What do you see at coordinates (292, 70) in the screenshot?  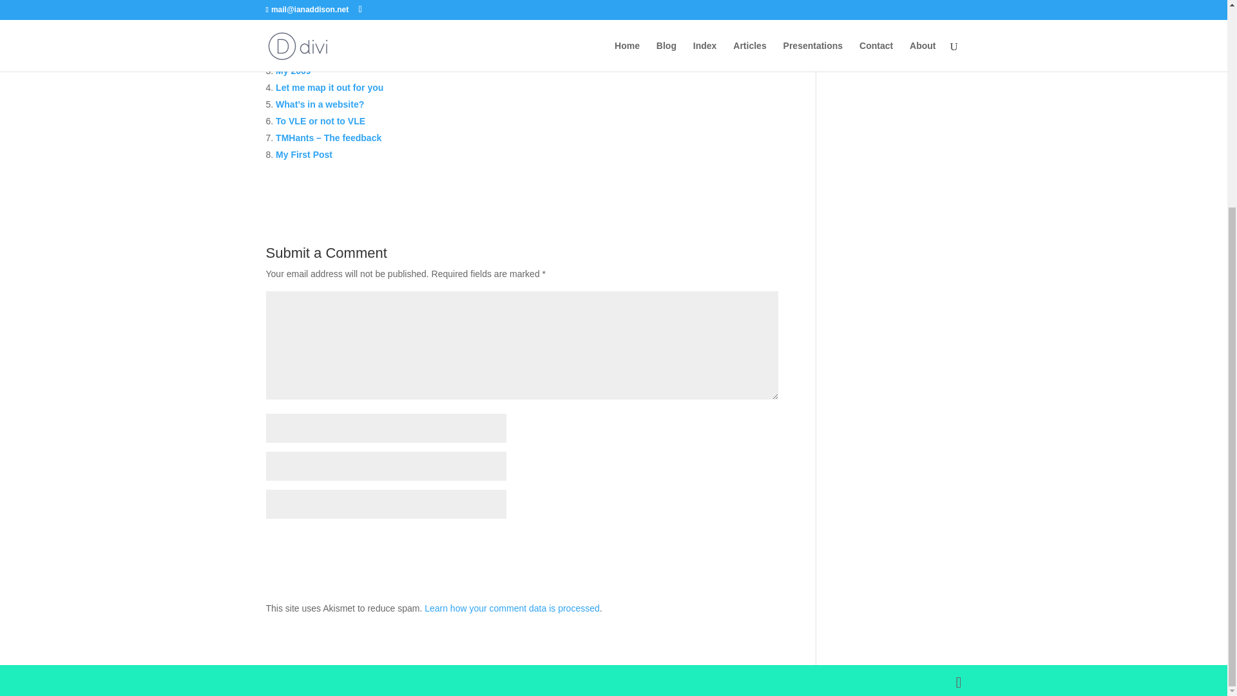 I see `My 2009` at bounding box center [292, 70].